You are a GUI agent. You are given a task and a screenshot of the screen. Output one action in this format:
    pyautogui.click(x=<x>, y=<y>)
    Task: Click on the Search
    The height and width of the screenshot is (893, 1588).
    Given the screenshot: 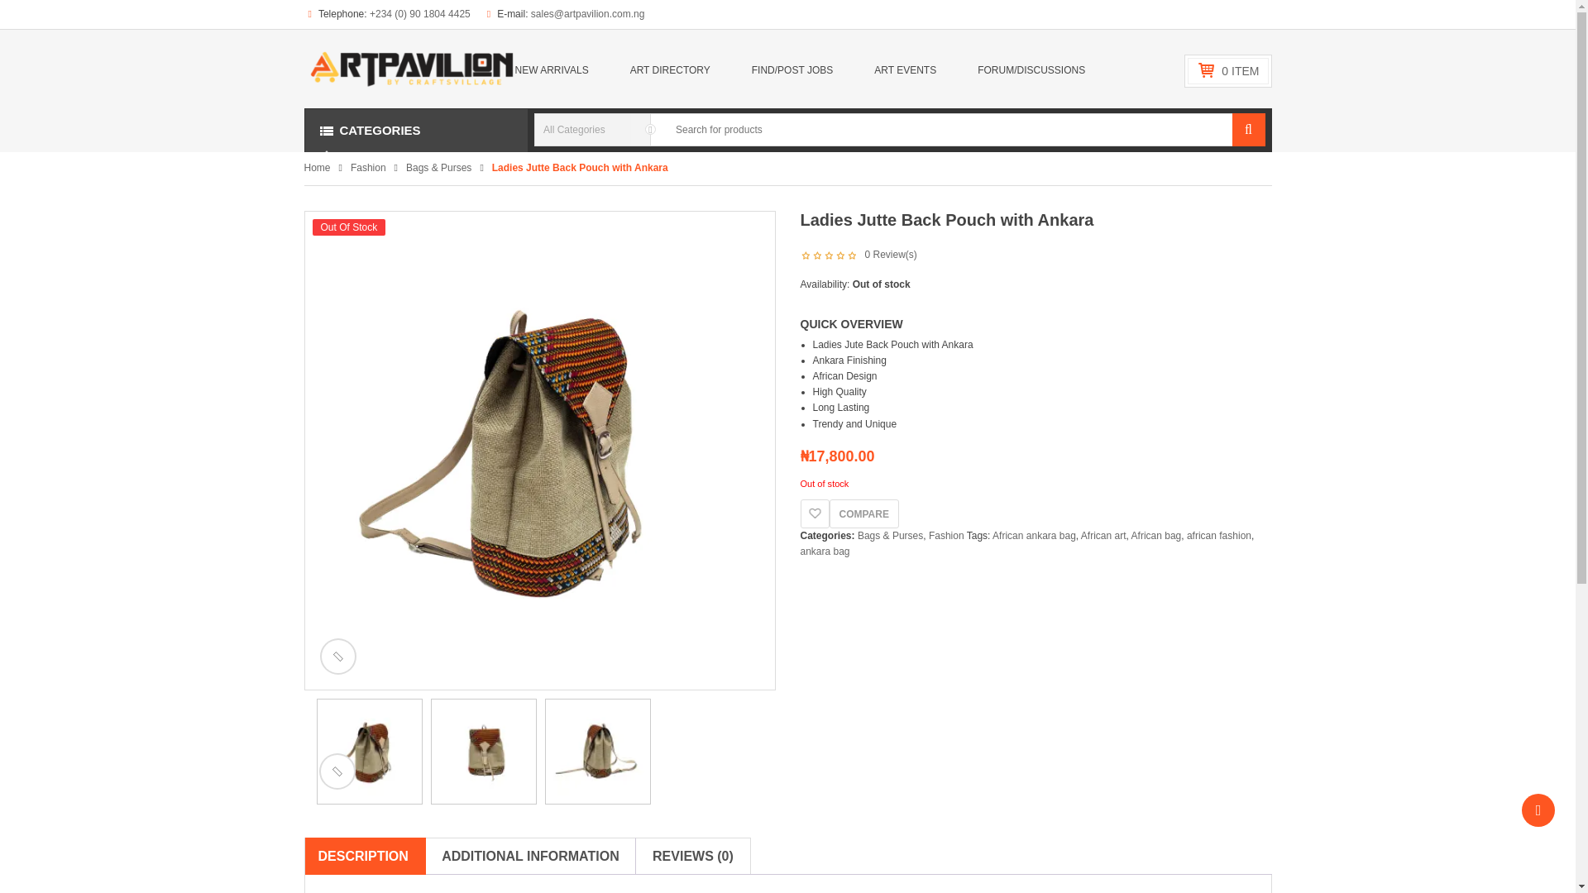 What is the action you would take?
    pyautogui.click(x=1249, y=130)
    